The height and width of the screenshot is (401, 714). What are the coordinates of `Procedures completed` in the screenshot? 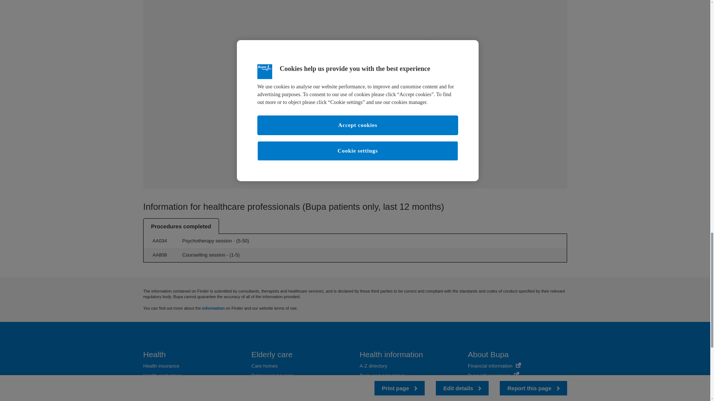 It's located at (181, 226).